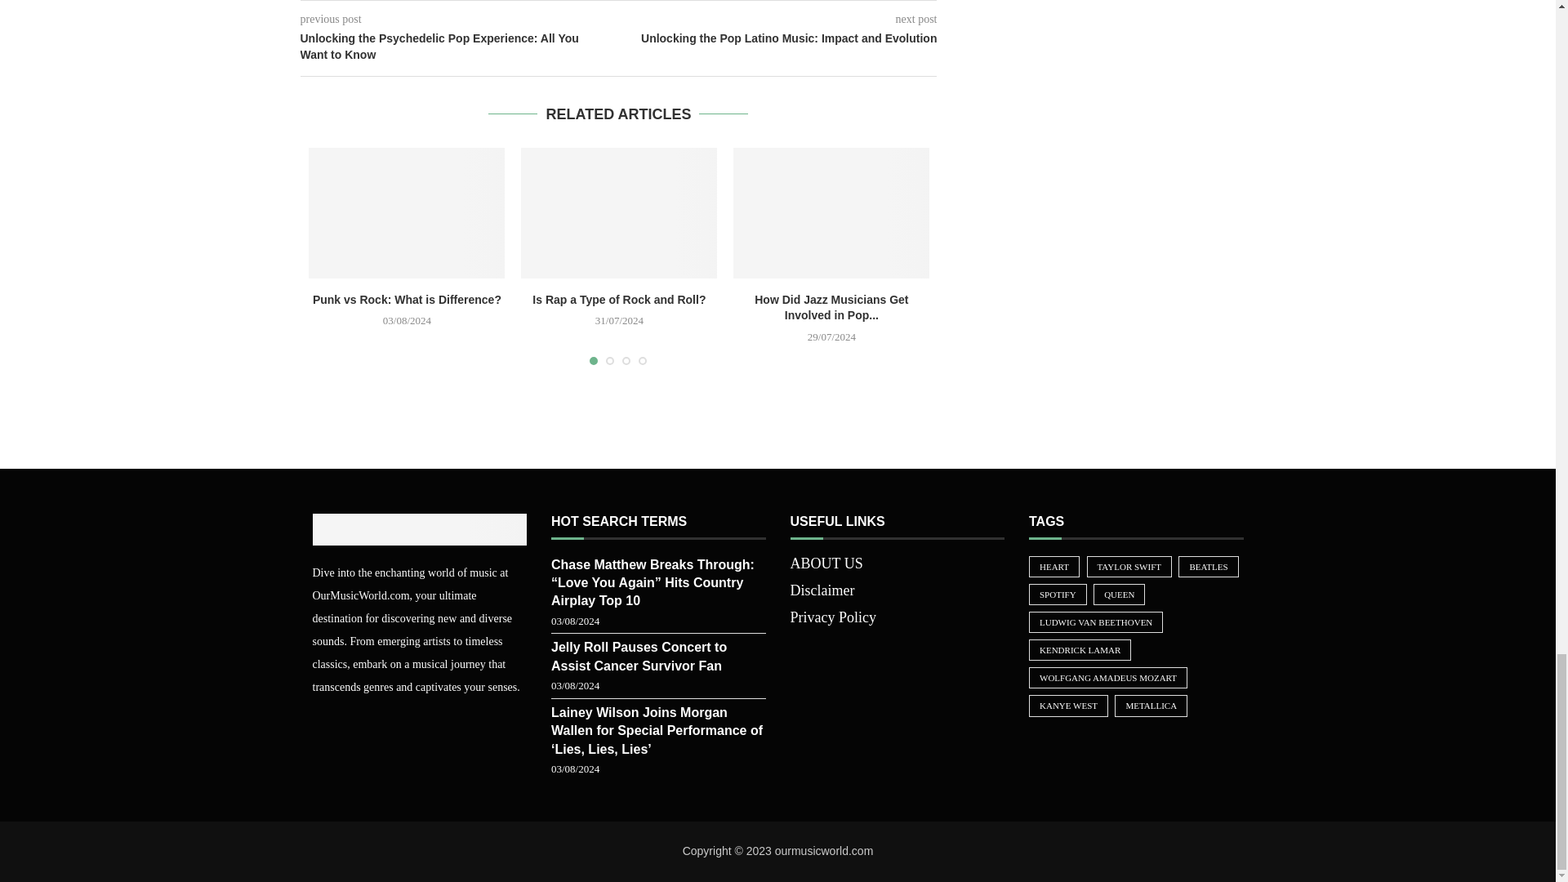 This screenshot has height=882, width=1568. I want to click on Is Rap a Type of Rock and Roll?, so click(618, 213).